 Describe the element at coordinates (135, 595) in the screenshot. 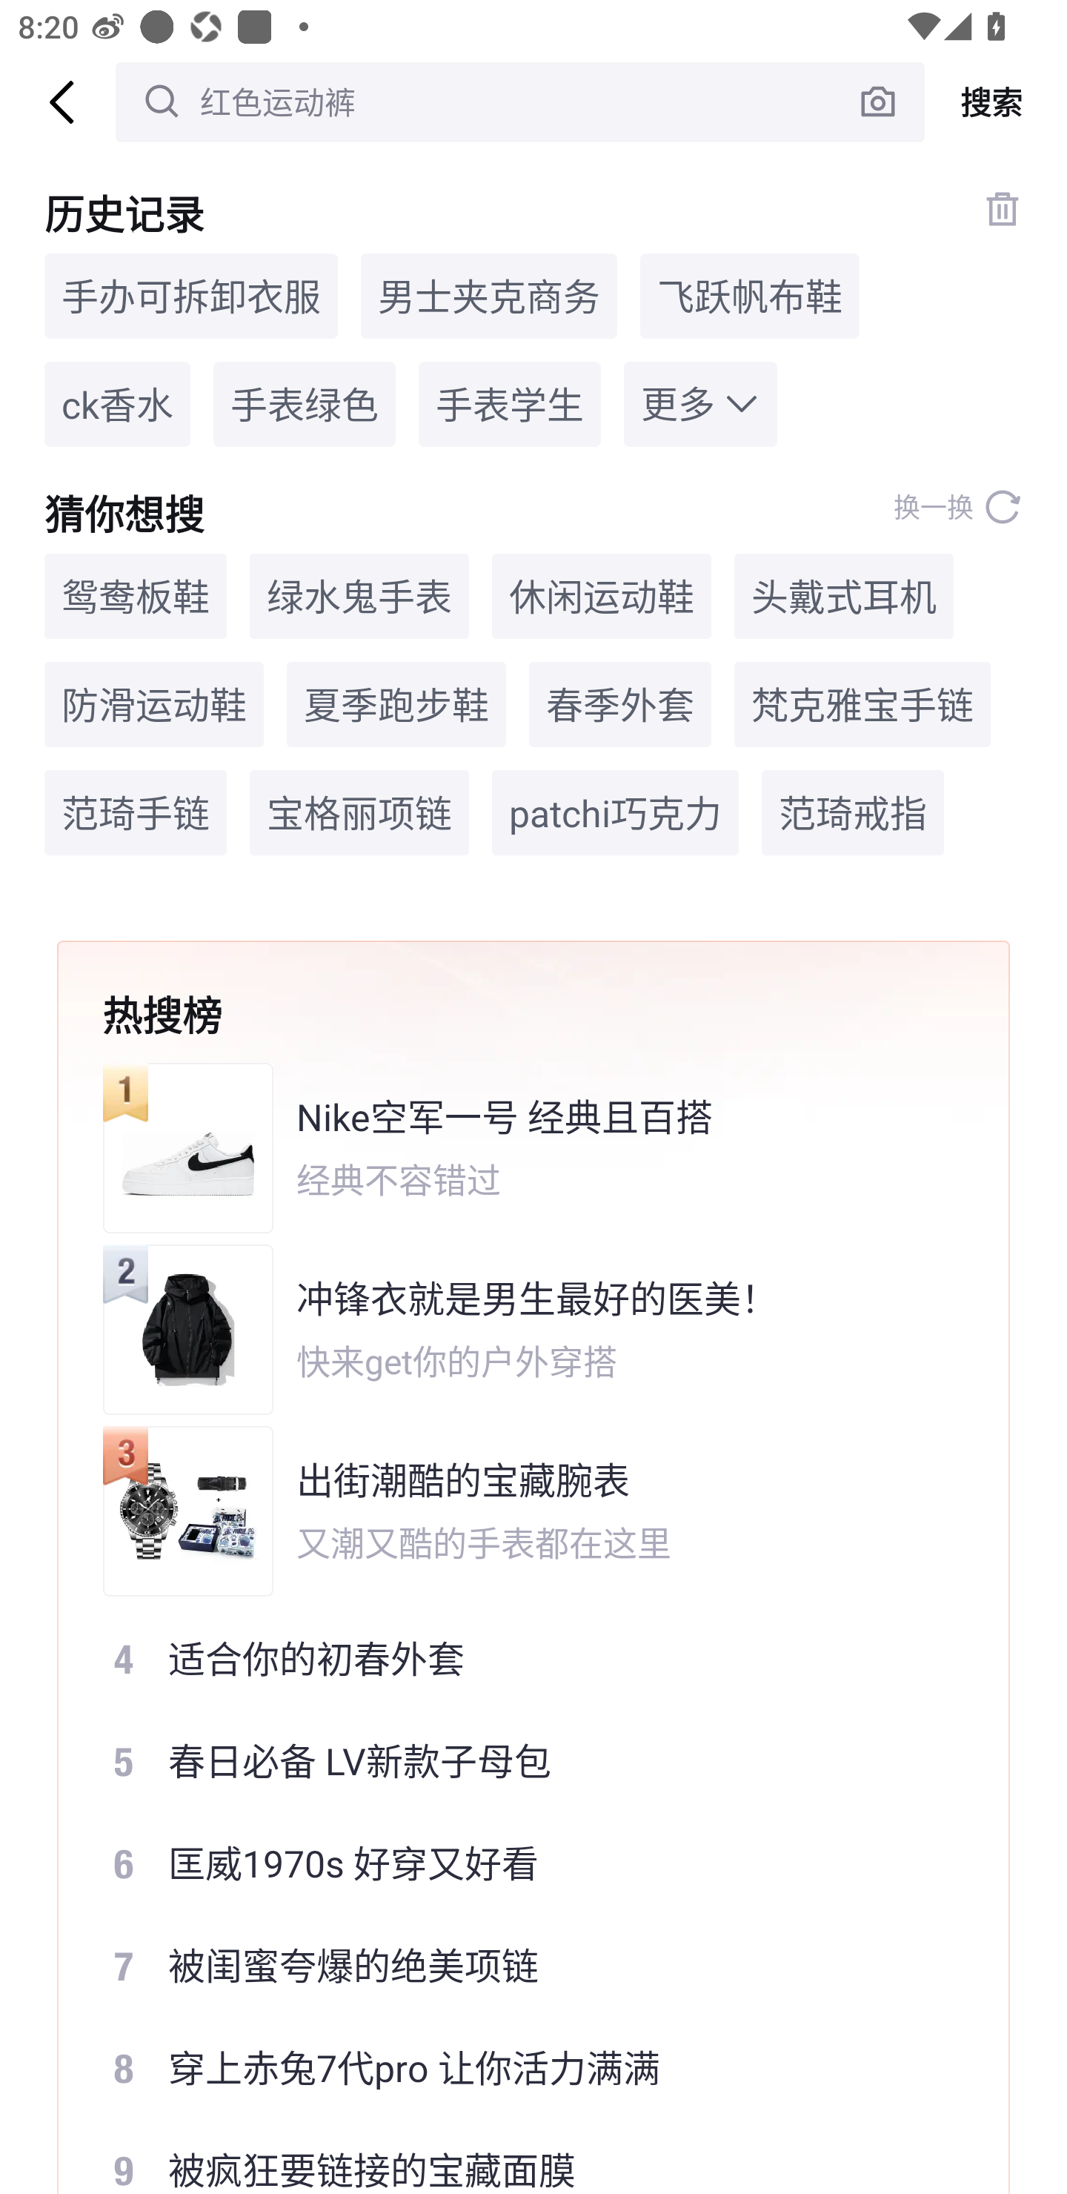

I see `鸳鸯板鞋` at that location.